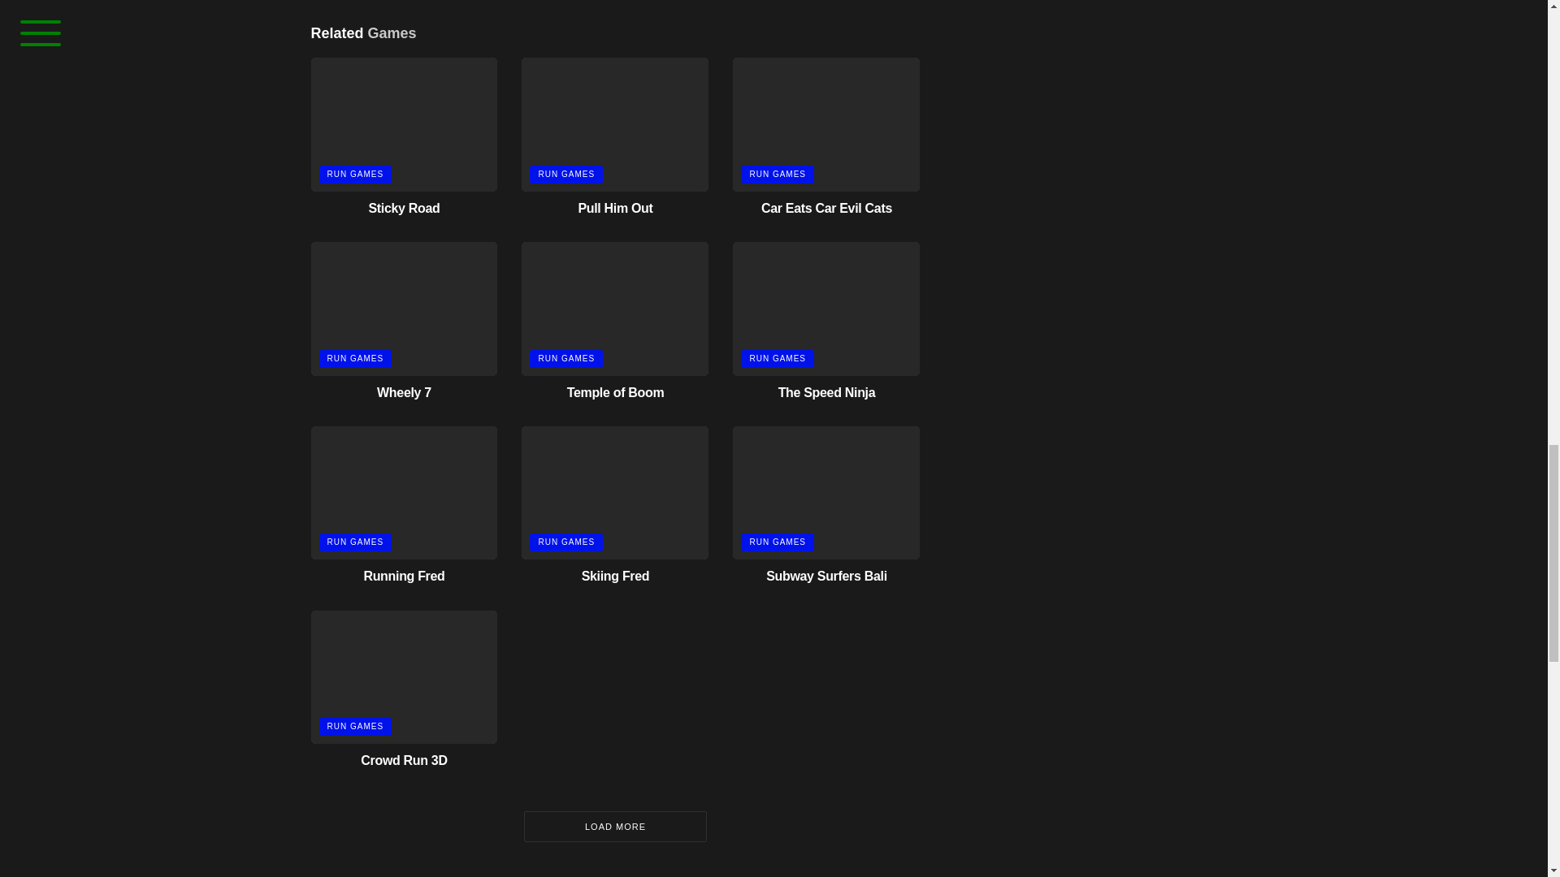 The height and width of the screenshot is (877, 1560). I want to click on Temple of Boom, so click(616, 393).